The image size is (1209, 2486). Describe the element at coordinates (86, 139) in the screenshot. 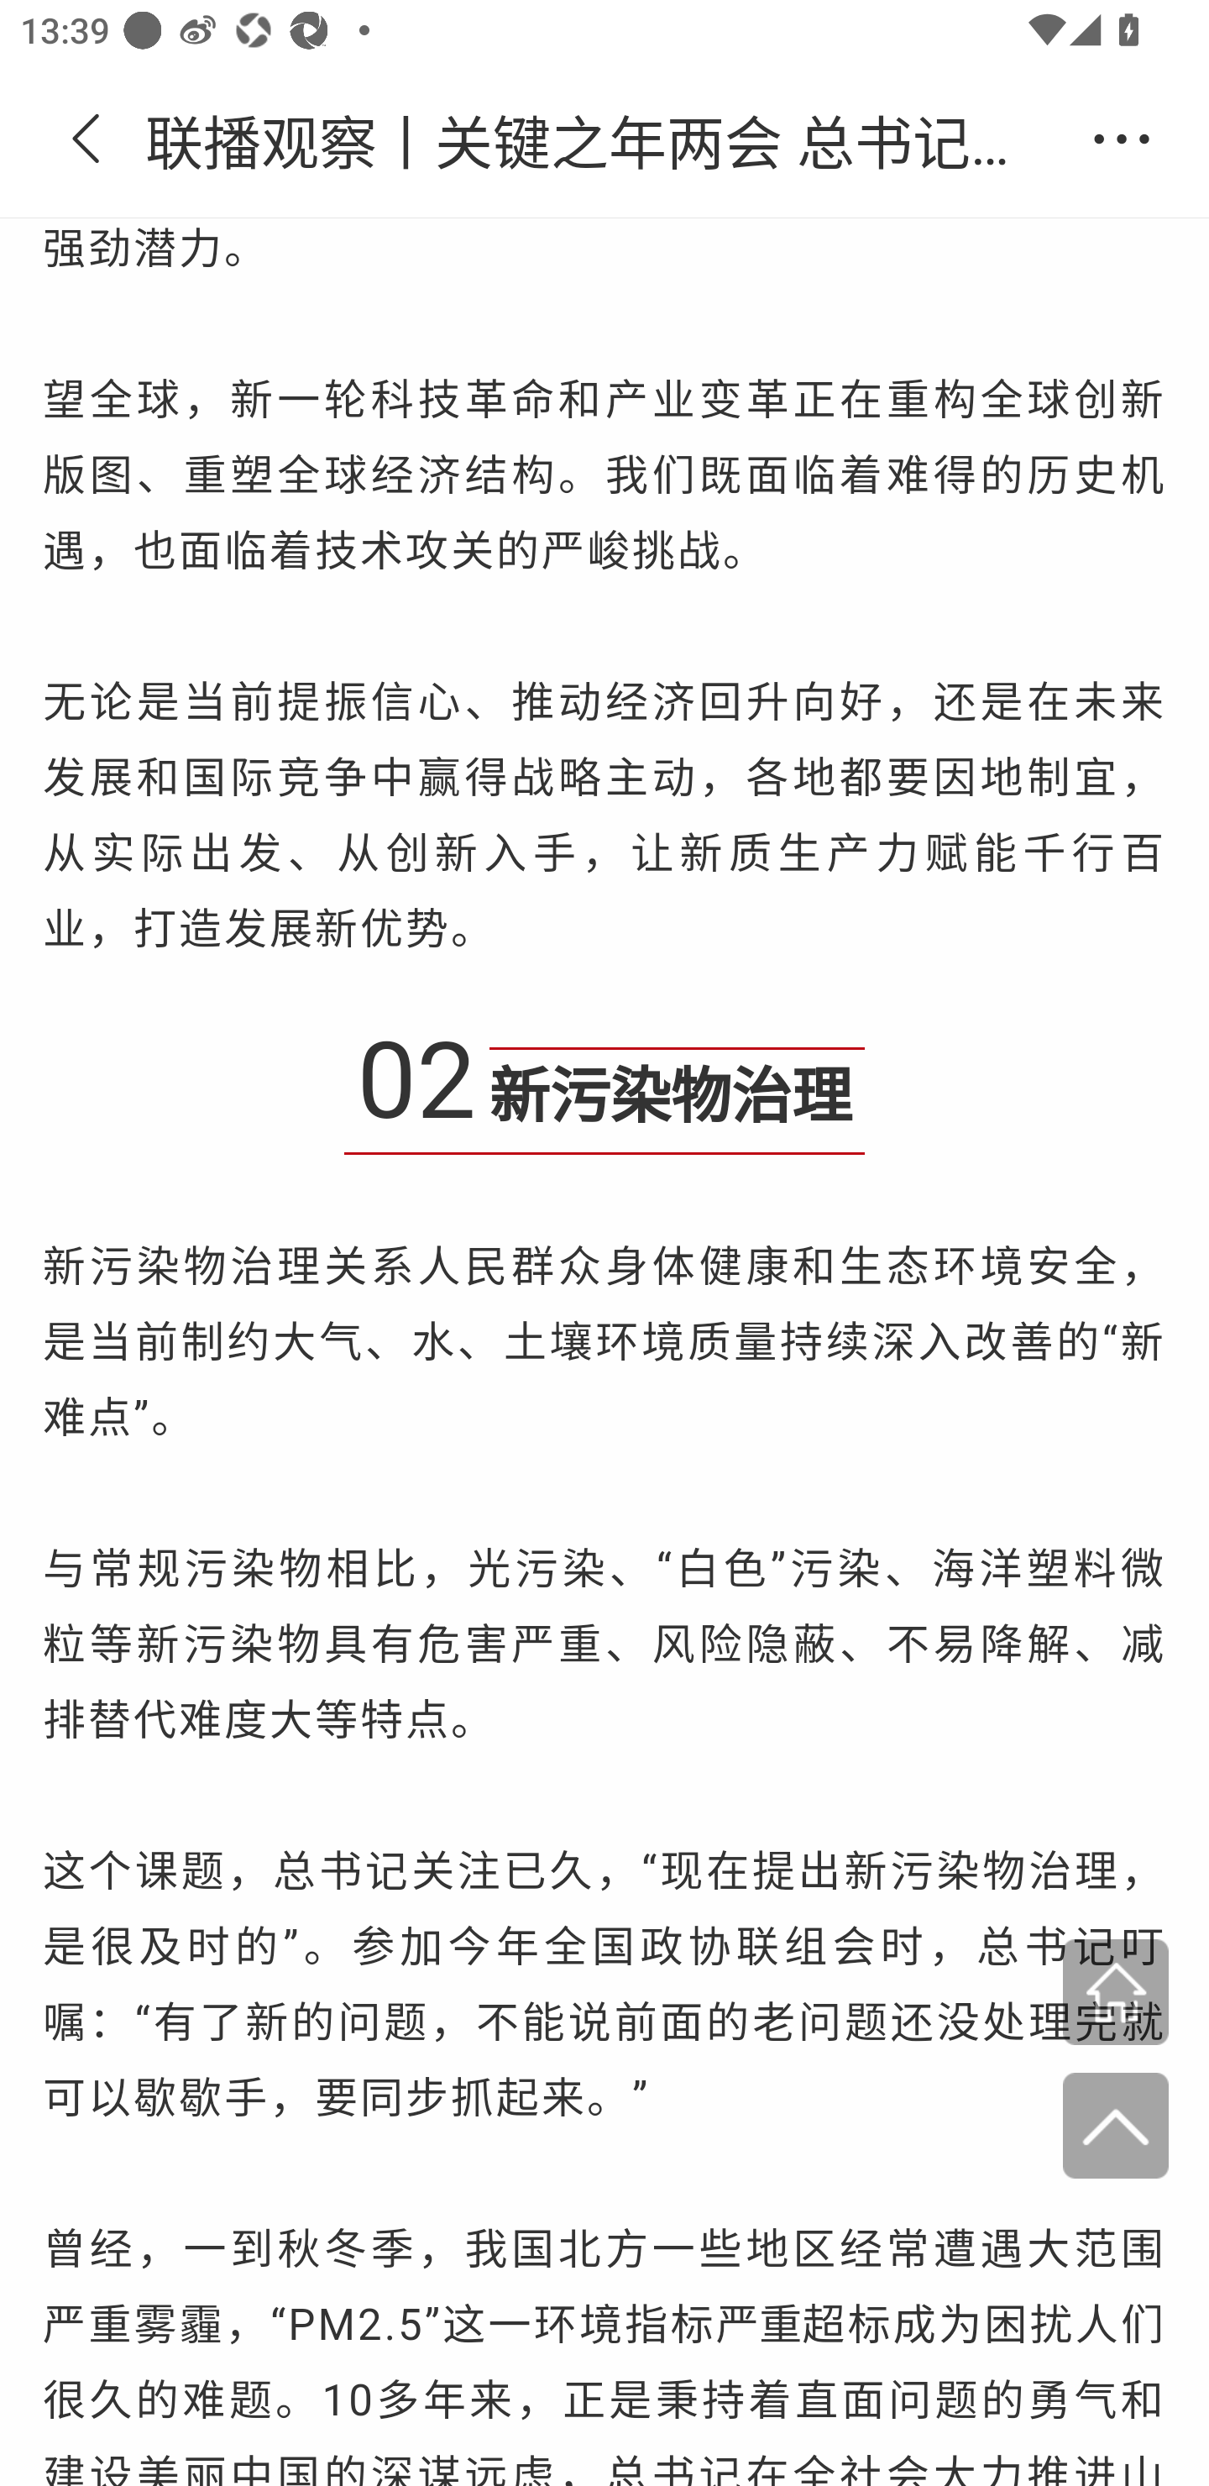

I see ` 返回` at that location.